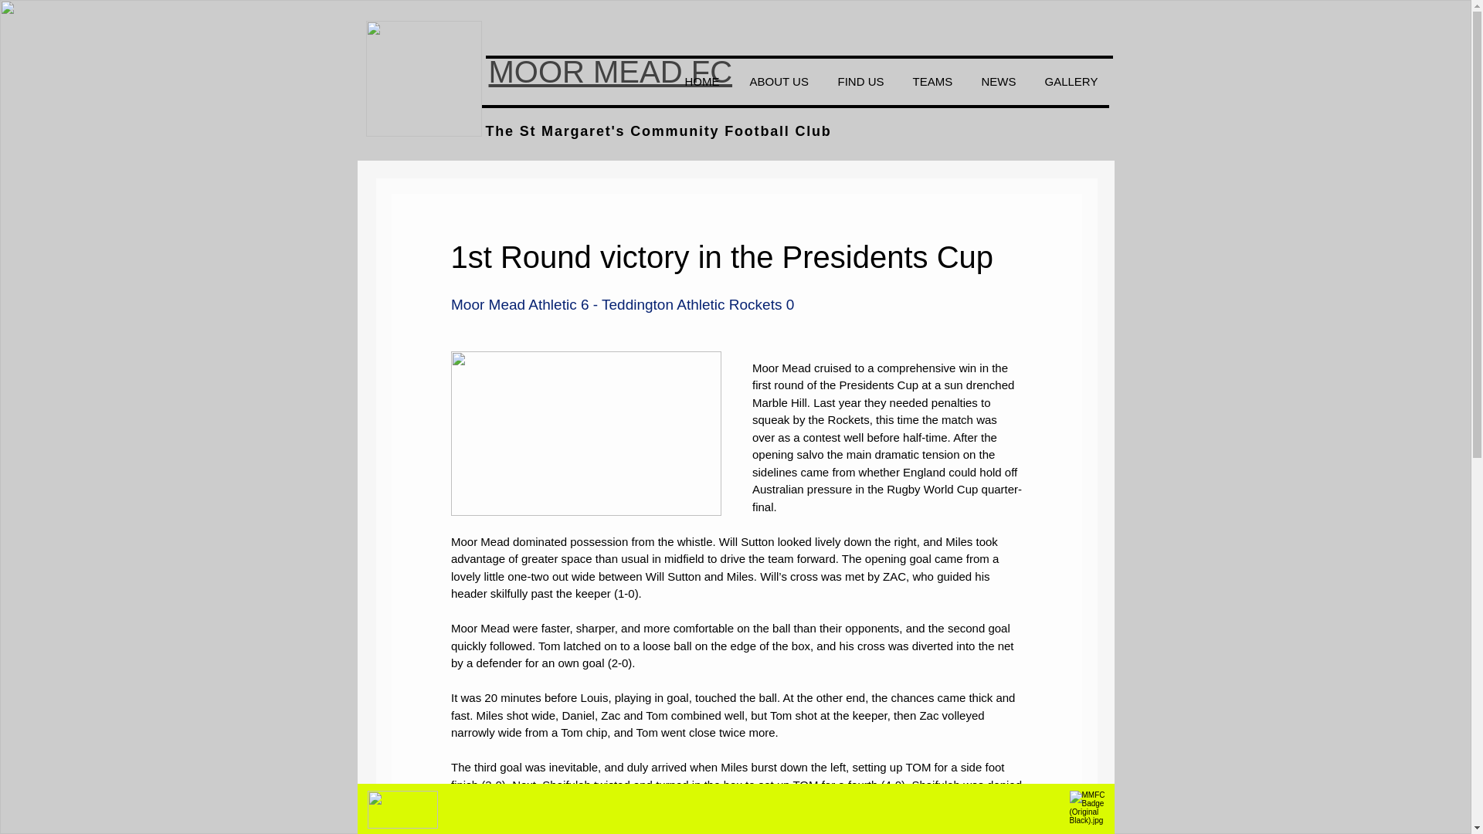  Describe the element at coordinates (864, 82) in the screenshot. I see `FIND US` at that location.